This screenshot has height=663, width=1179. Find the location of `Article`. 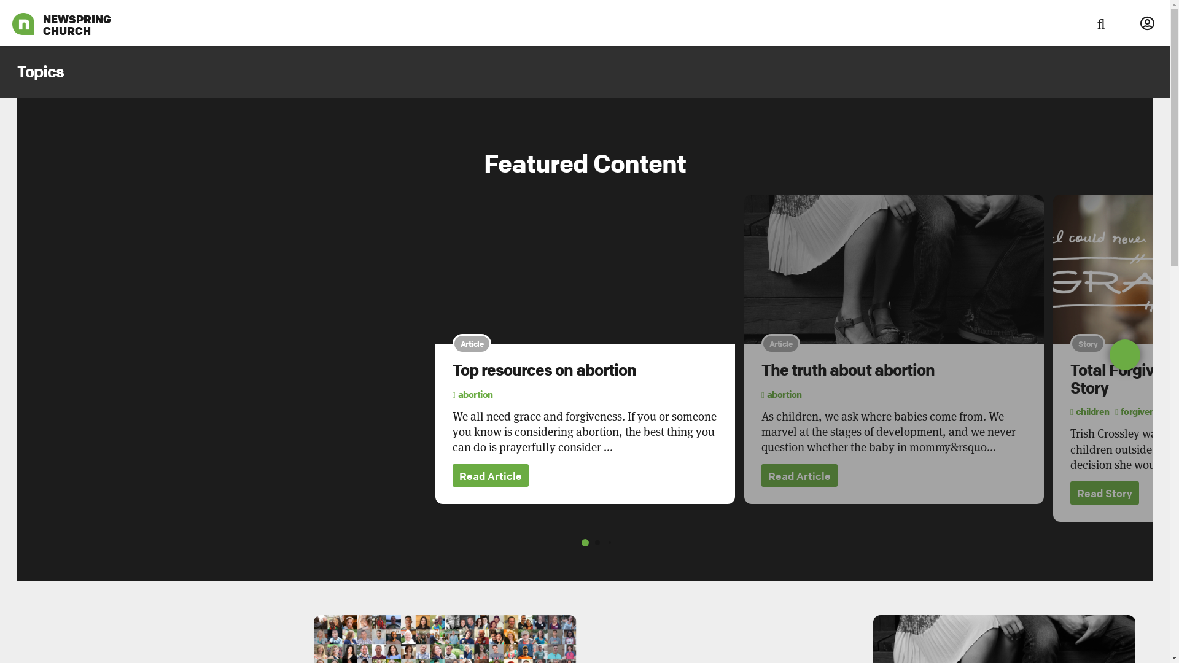

Article is located at coordinates (894, 269).